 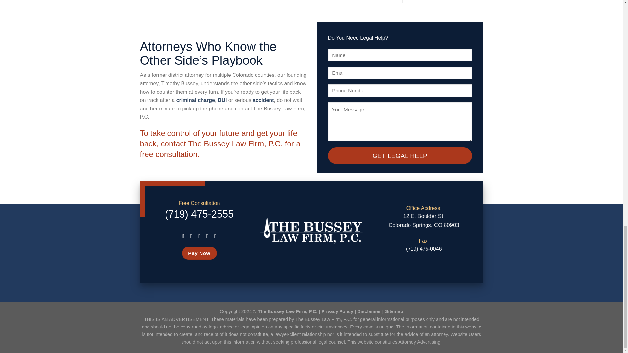 I want to click on Follow on LinkedIn, so click(x=207, y=236).